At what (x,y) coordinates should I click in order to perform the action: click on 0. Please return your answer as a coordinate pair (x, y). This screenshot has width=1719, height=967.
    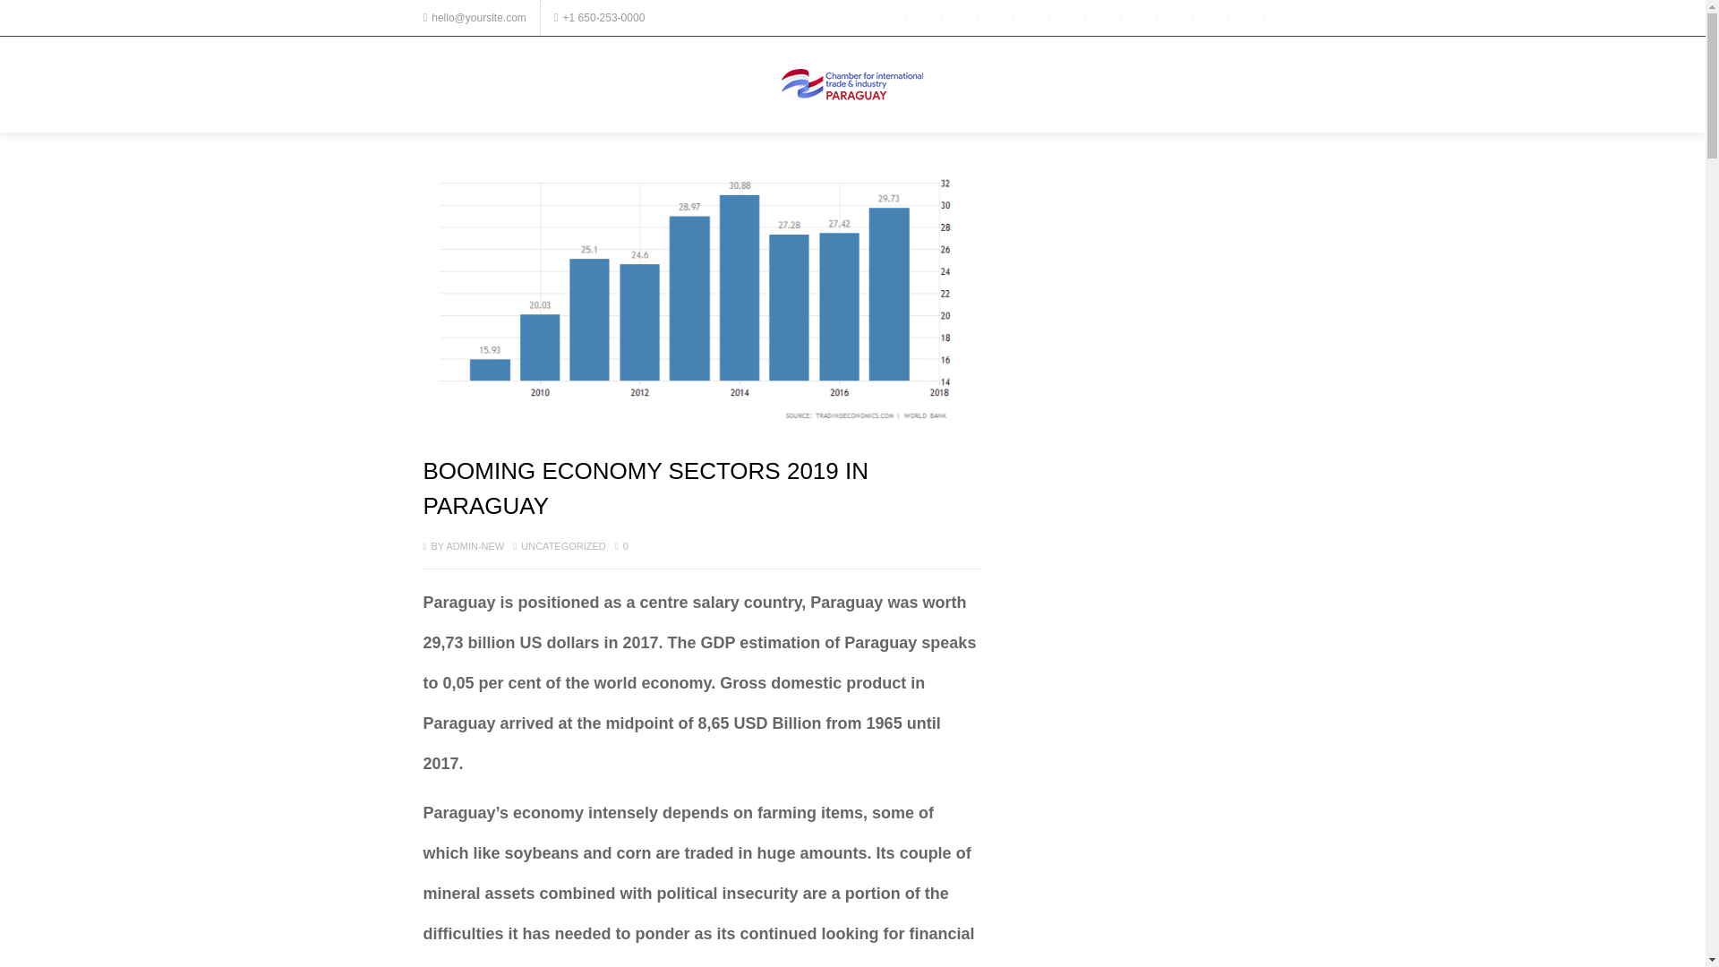
    Looking at the image, I should click on (621, 545).